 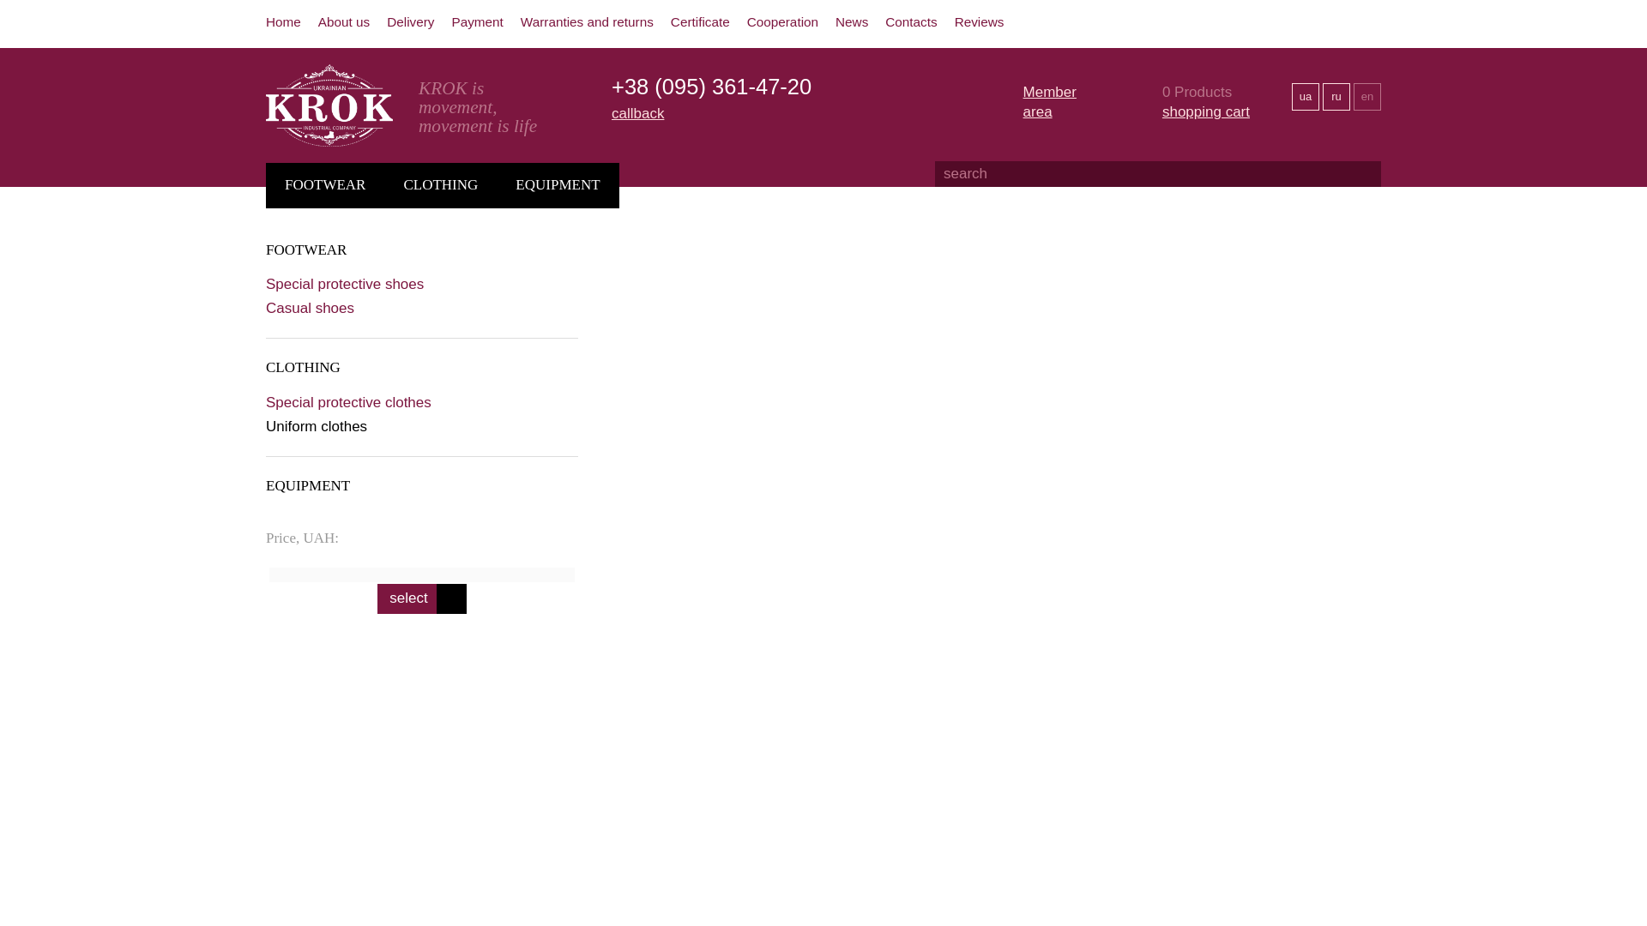 I want to click on FOOTWEAR, so click(x=318, y=250).